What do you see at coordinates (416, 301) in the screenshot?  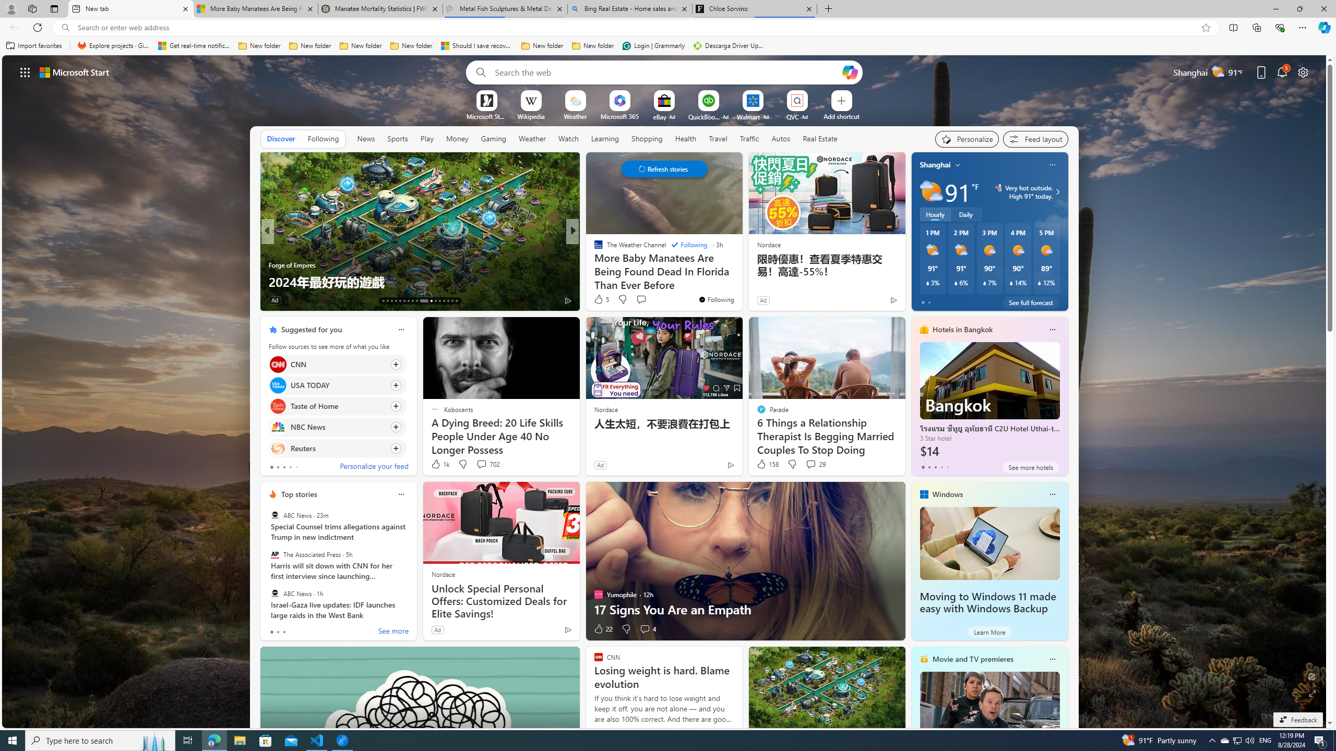 I see `AutomationID: tab-21` at bounding box center [416, 301].